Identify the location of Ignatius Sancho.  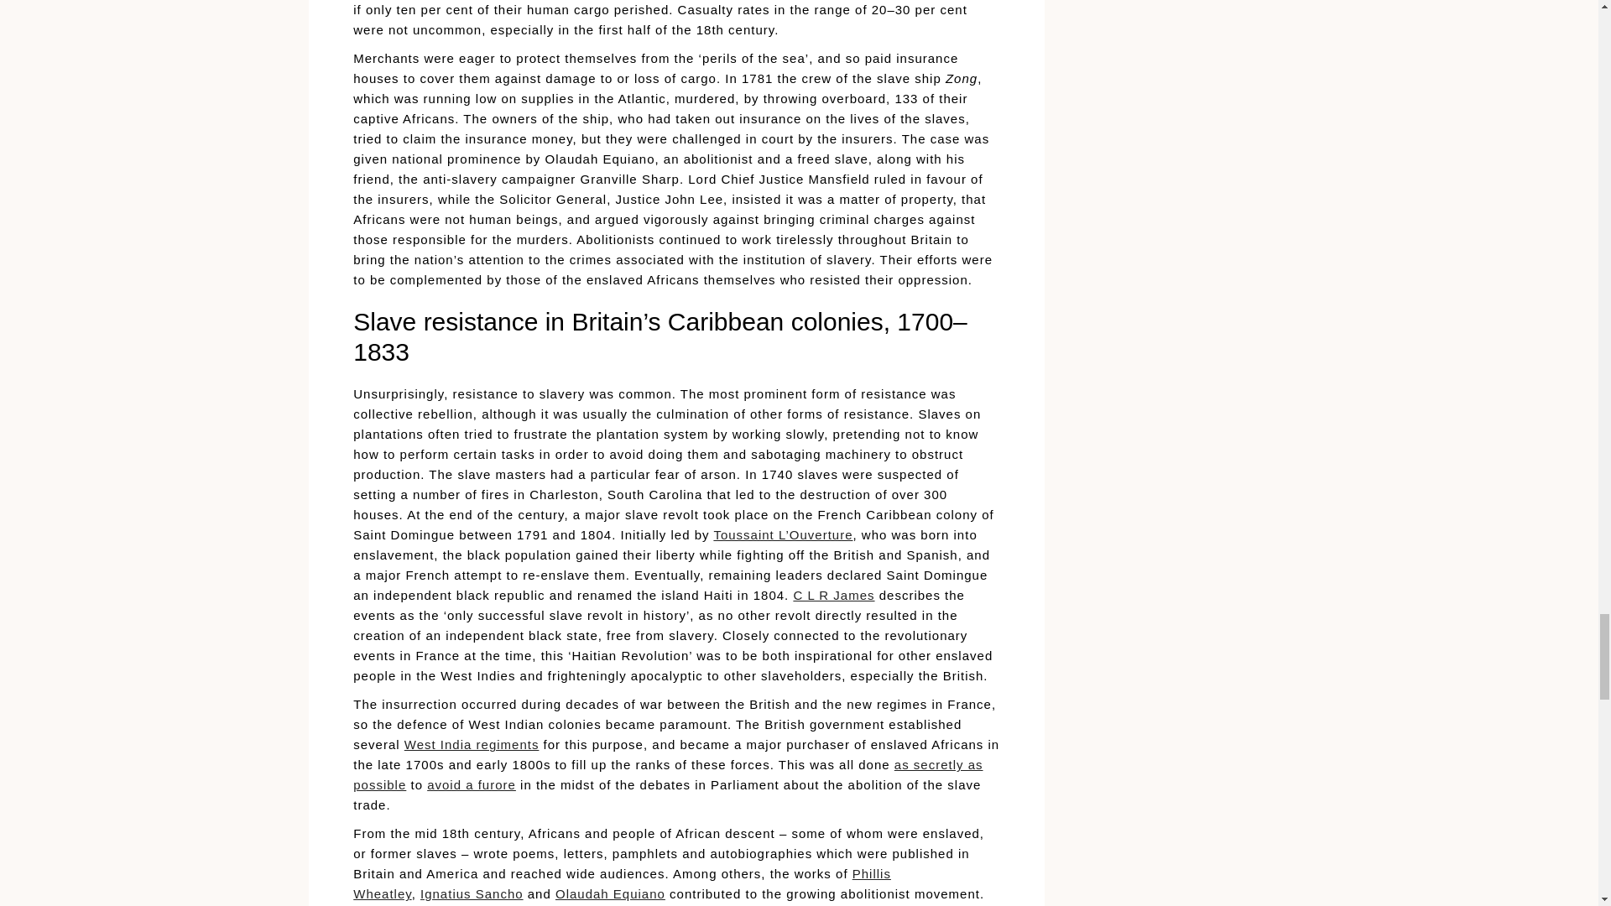
(472, 893).